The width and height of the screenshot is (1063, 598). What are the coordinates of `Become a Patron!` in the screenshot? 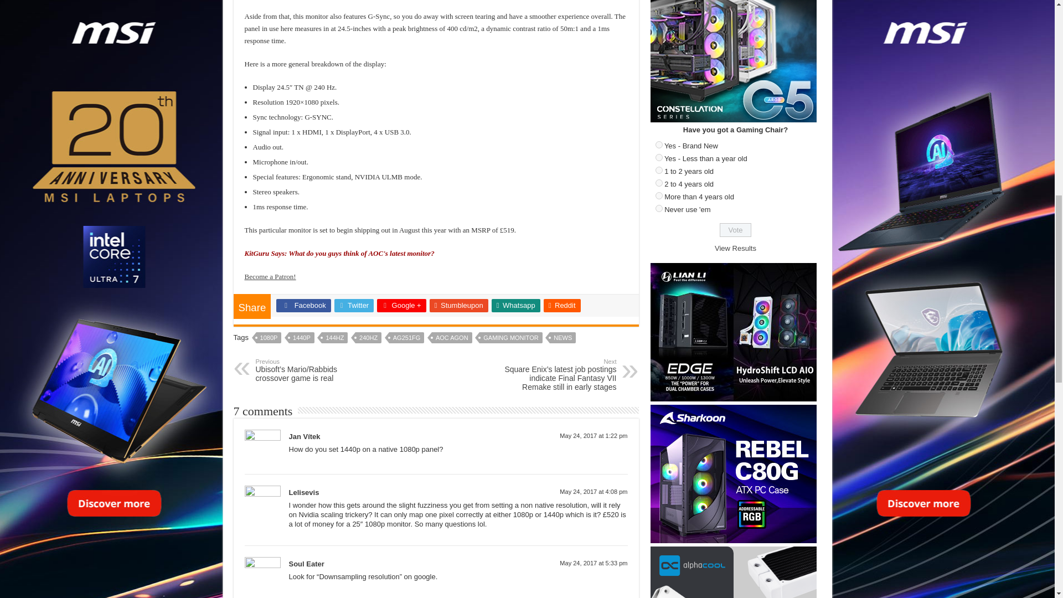 It's located at (270, 276).